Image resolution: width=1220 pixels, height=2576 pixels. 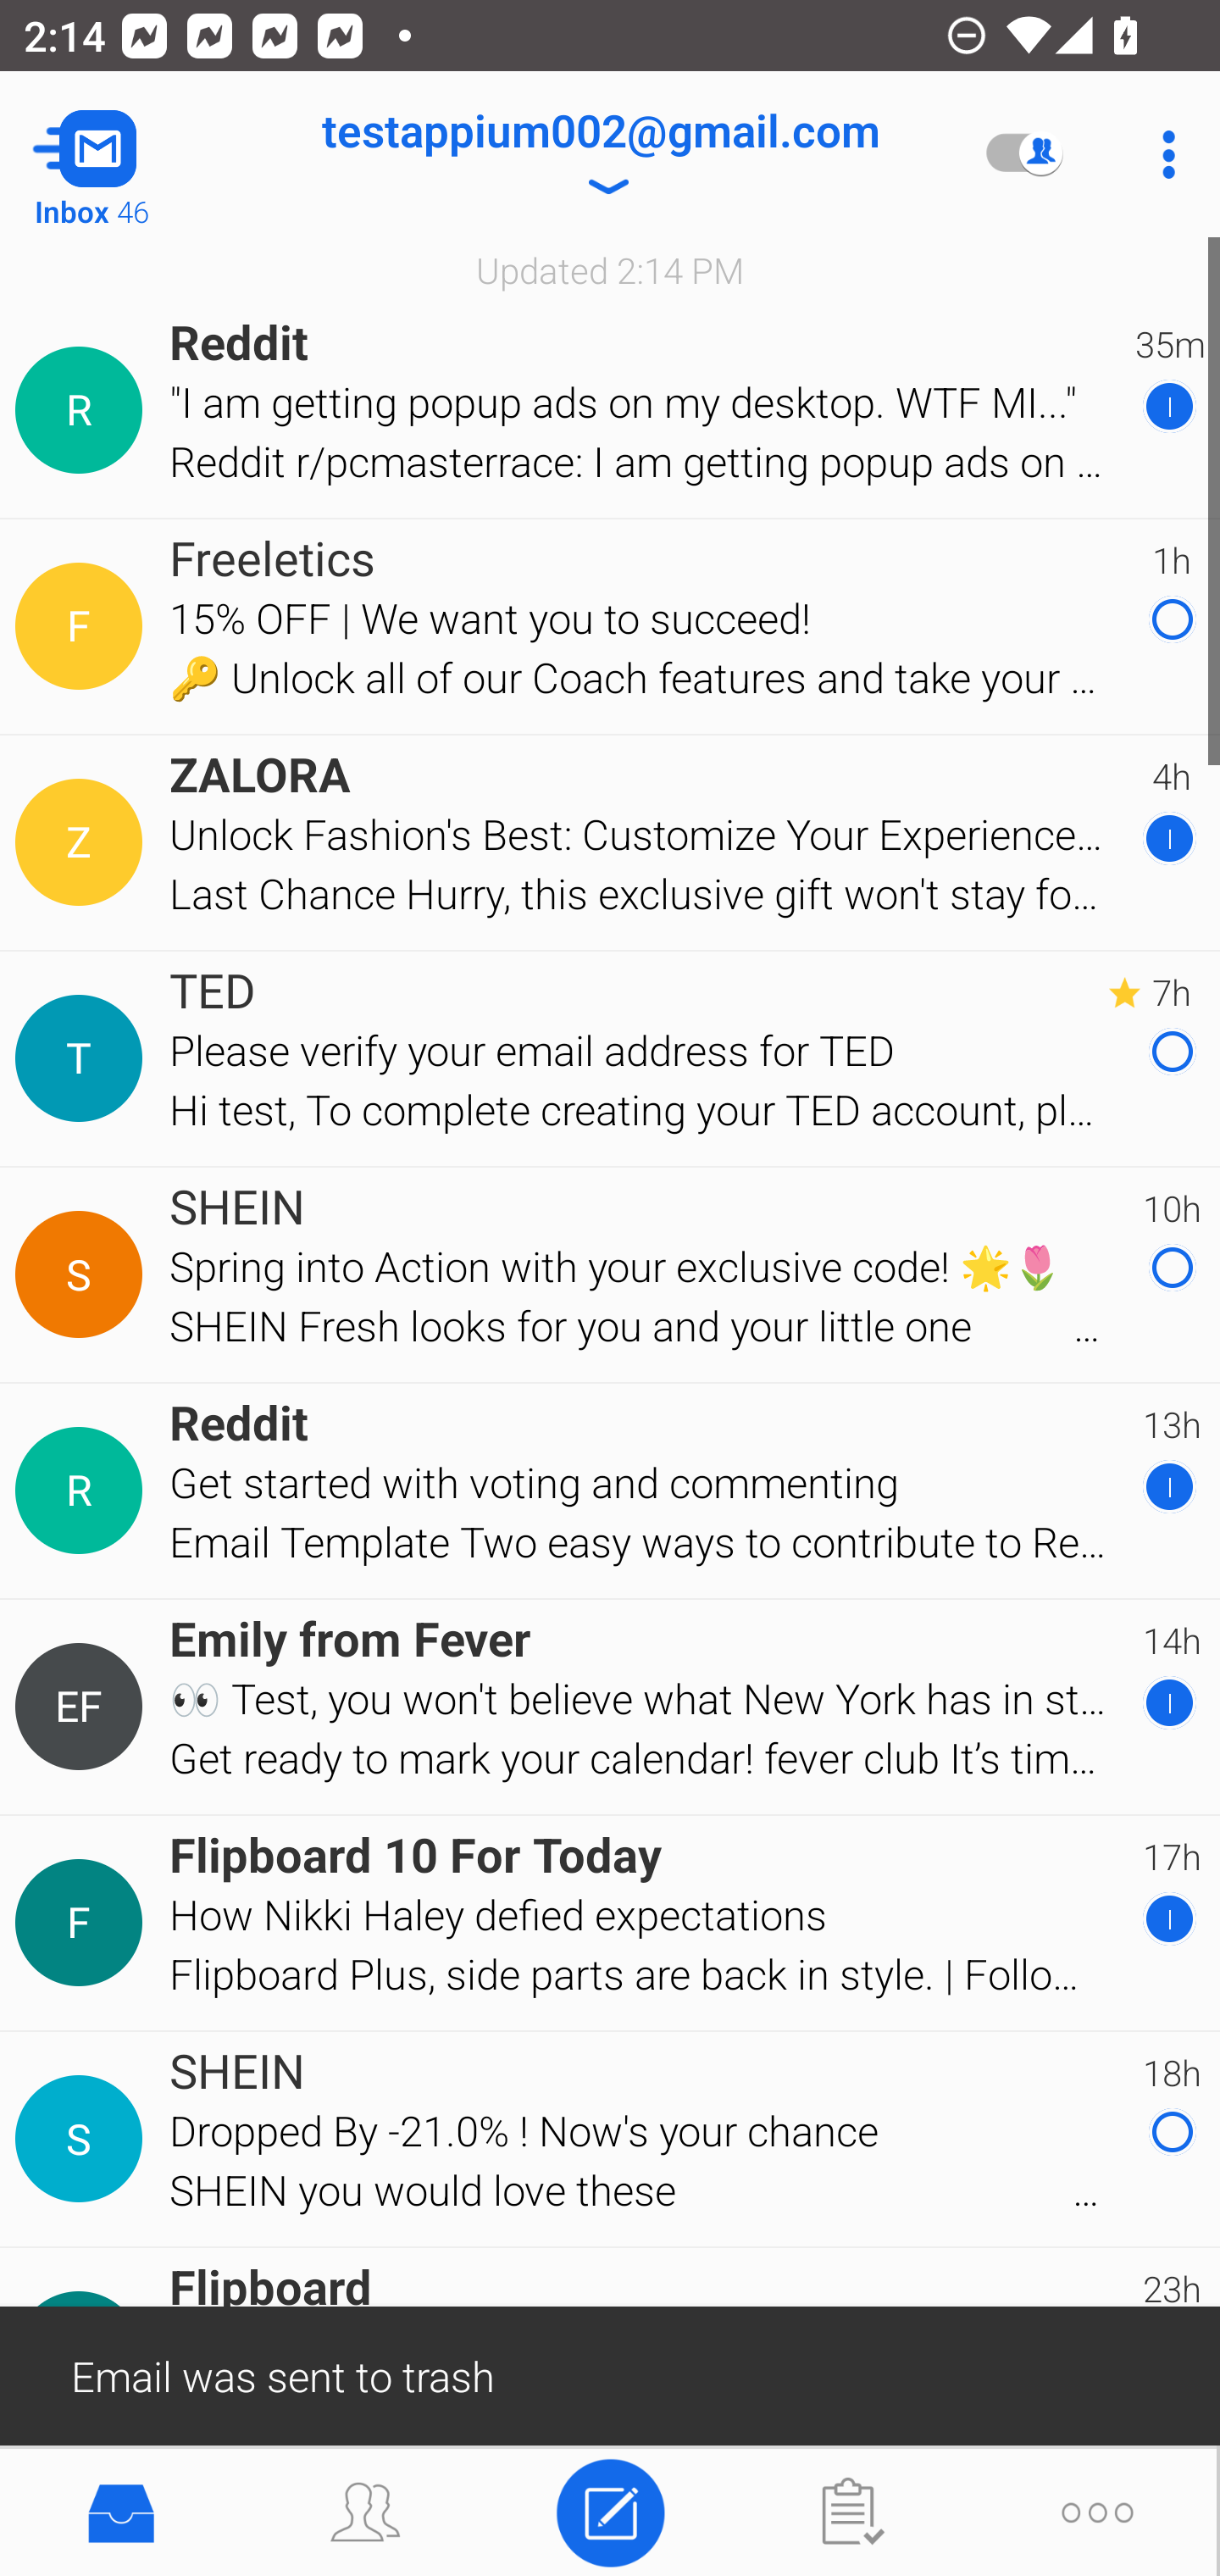 I want to click on Contact Details, so click(x=83, y=1923).